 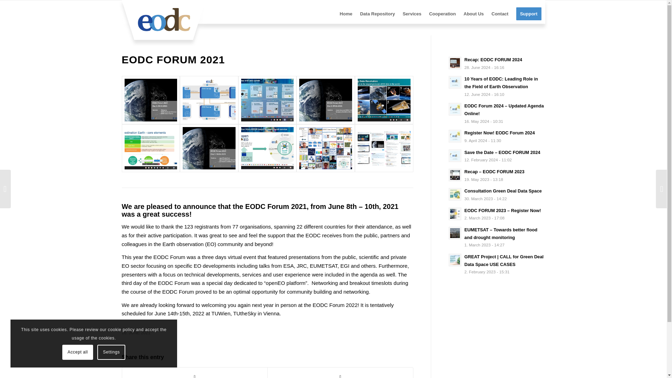 I want to click on Cooperation, so click(x=442, y=17).